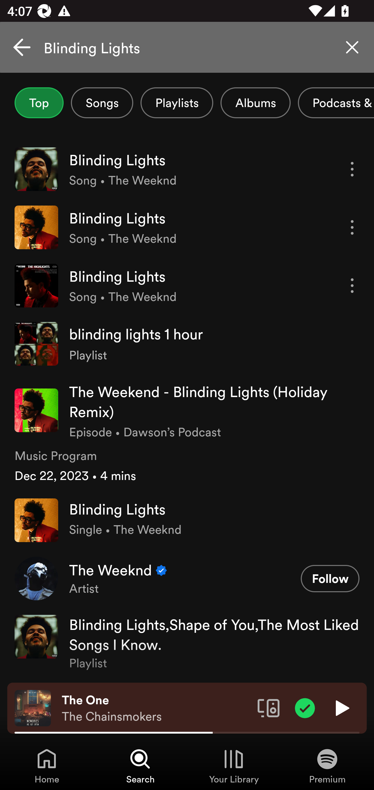  I want to click on The cover art of the currently playing track, so click(33, 708).